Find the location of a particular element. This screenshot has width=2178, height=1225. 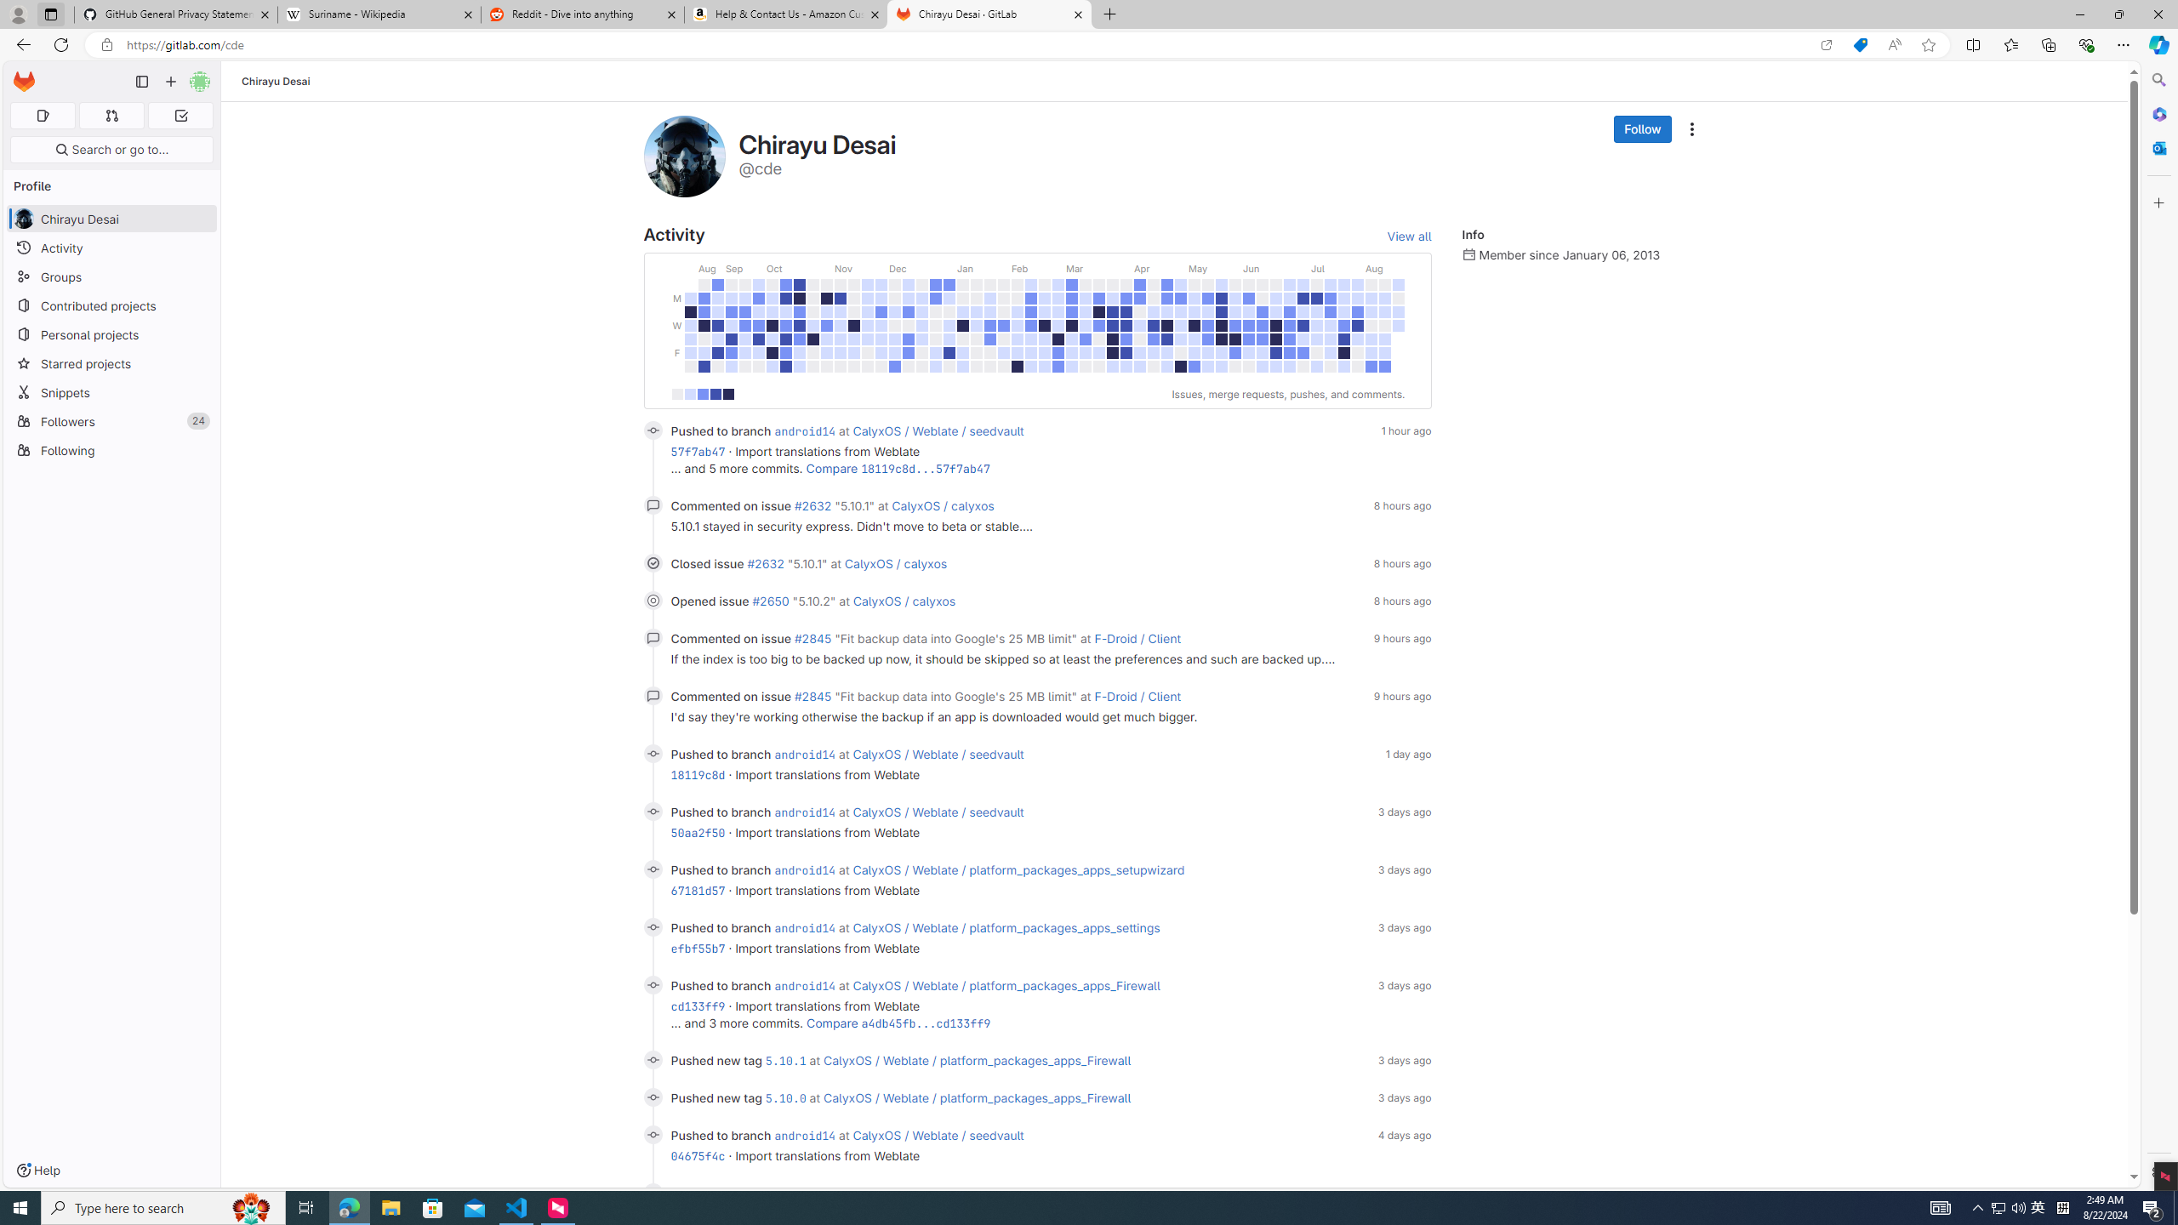

Create new... is located at coordinates (170, 82).